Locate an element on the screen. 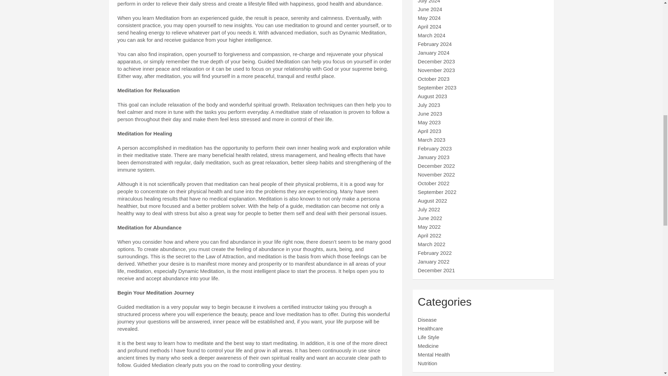  June 2024 is located at coordinates (430, 9).